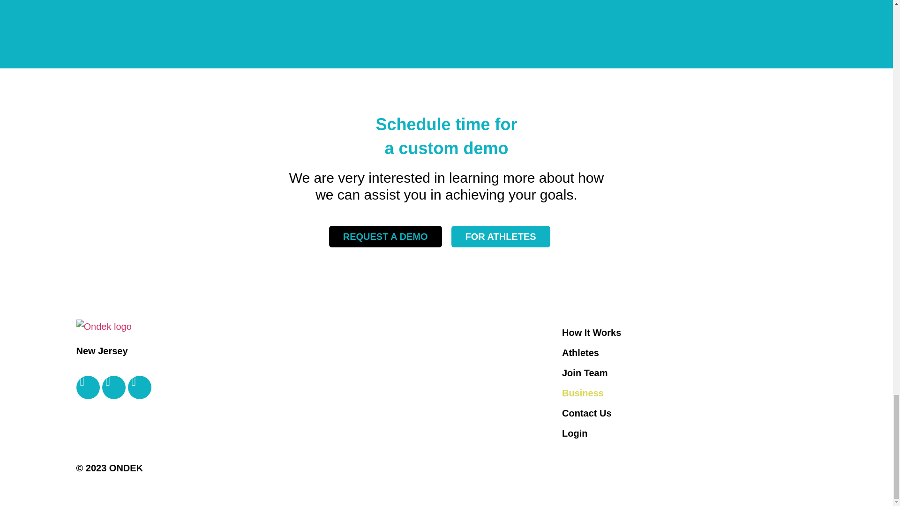 This screenshot has width=900, height=506. Describe the element at coordinates (686, 373) in the screenshot. I see `Join Team` at that location.